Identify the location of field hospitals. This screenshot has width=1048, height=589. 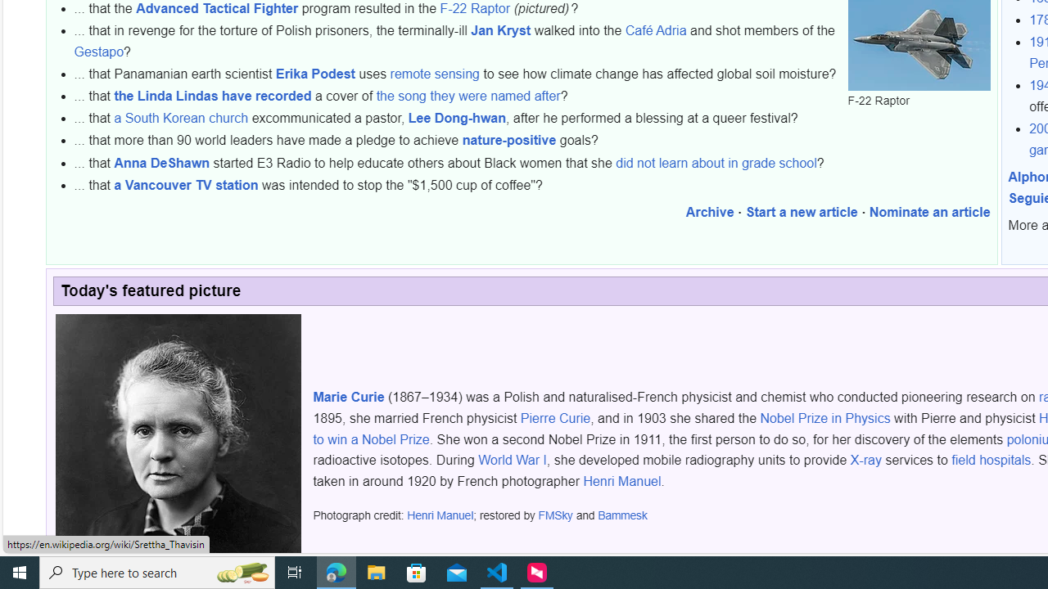
(991, 460).